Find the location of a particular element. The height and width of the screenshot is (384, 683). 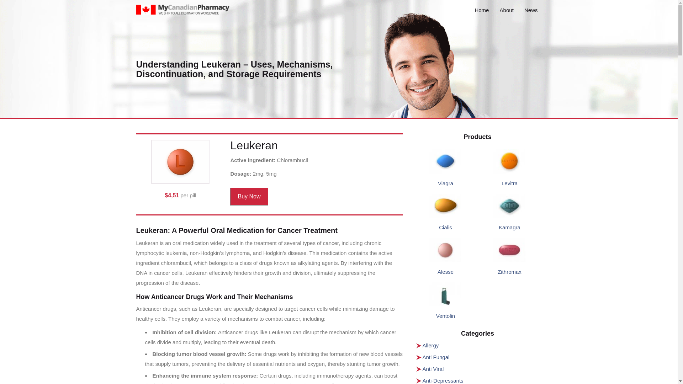

Cialis is located at coordinates (445, 227).